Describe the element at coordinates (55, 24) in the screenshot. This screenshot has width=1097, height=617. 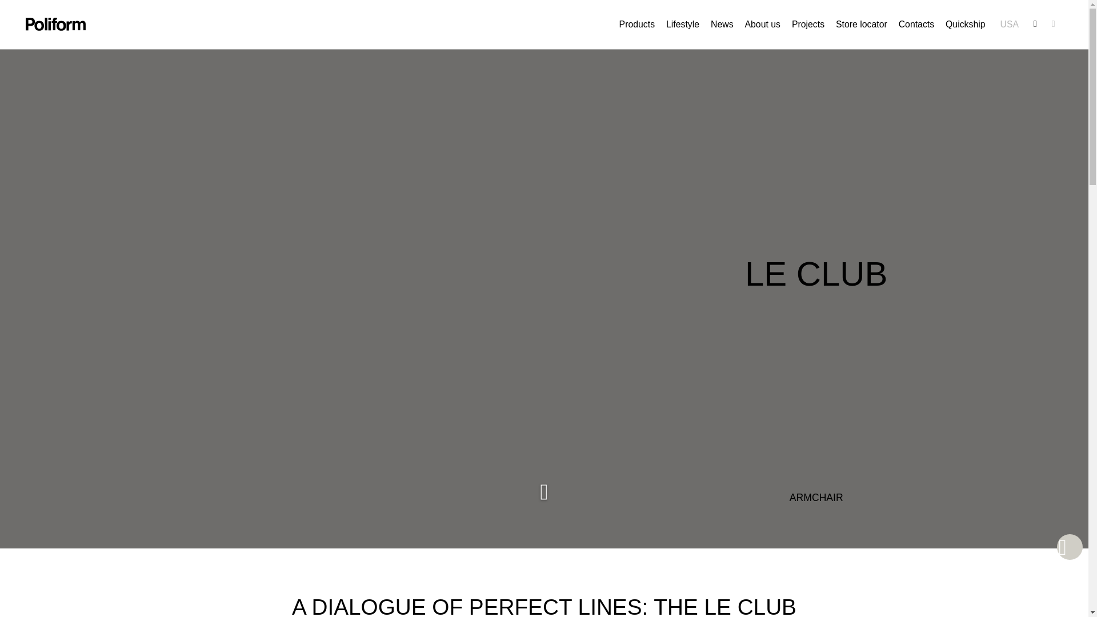
I see `Poliform` at that location.